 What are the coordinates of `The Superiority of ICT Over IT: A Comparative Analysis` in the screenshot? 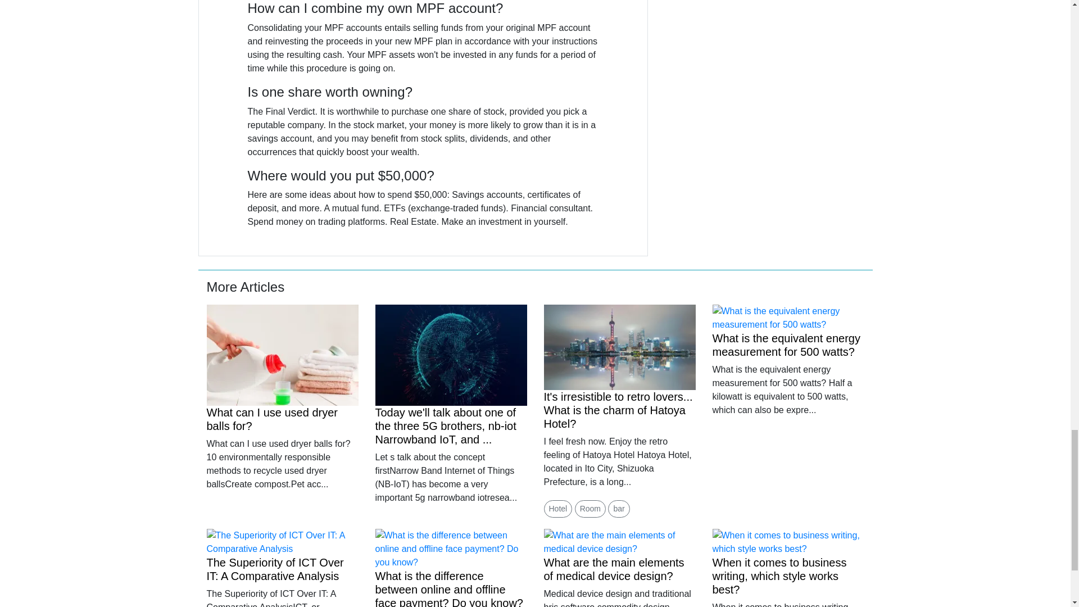 It's located at (275, 569).